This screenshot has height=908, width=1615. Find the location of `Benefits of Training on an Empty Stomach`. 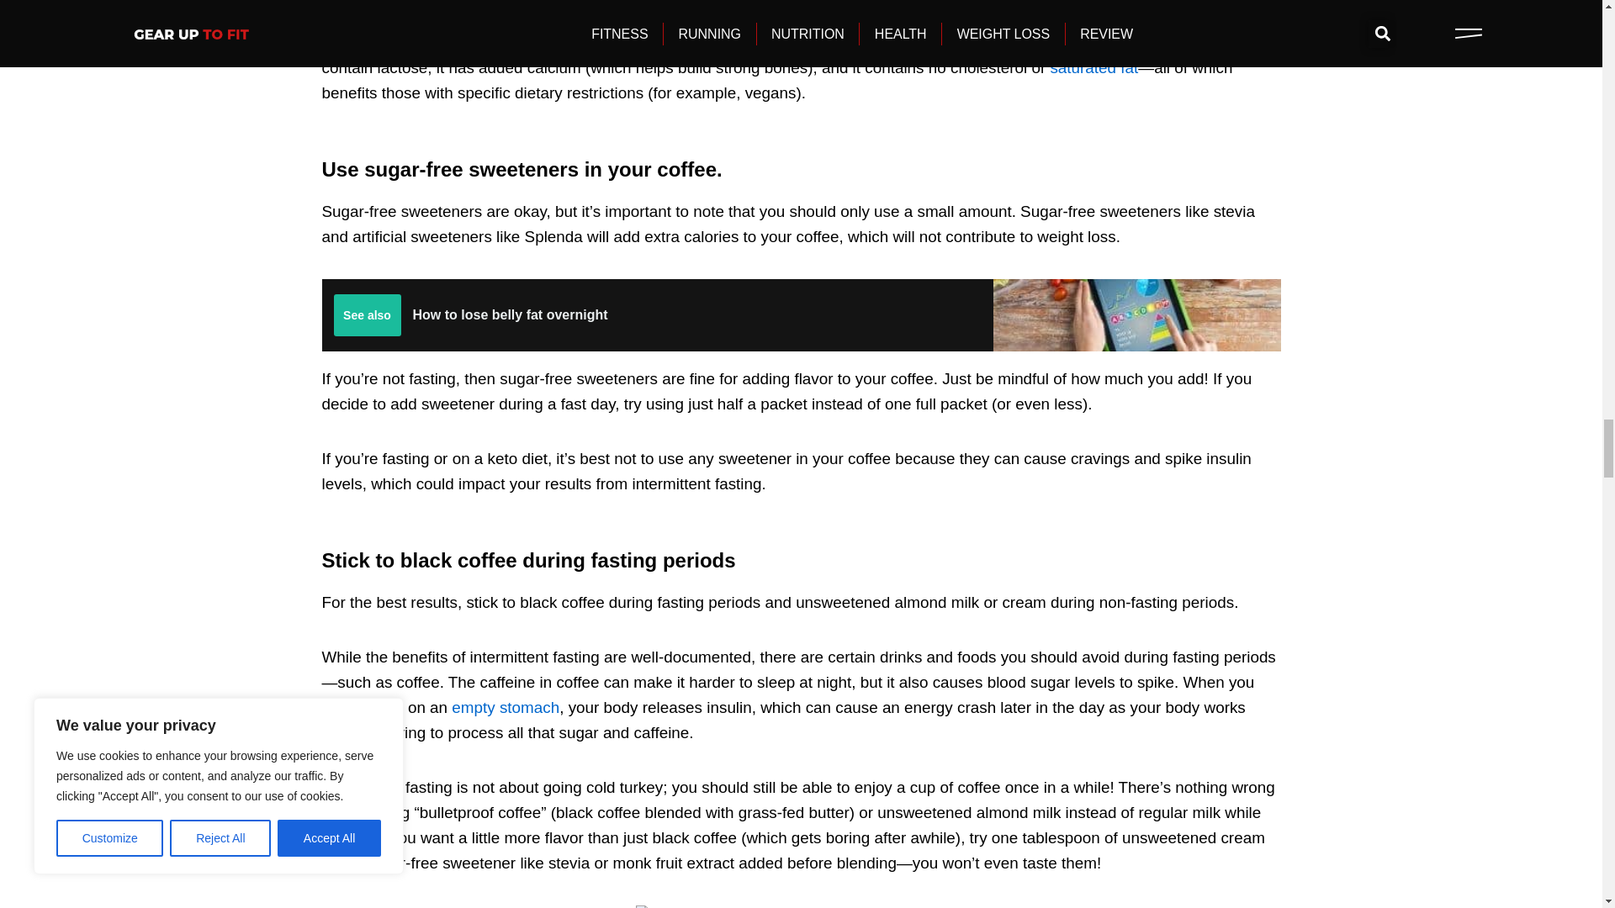

Benefits of Training on an Empty Stomach is located at coordinates (505, 707).